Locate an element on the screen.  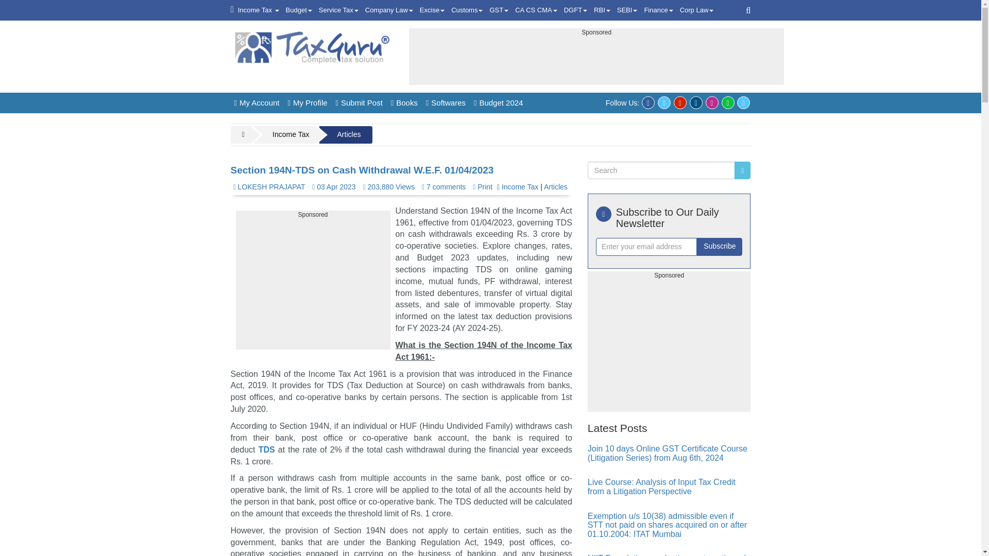
Customs is located at coordinates (467, 10).